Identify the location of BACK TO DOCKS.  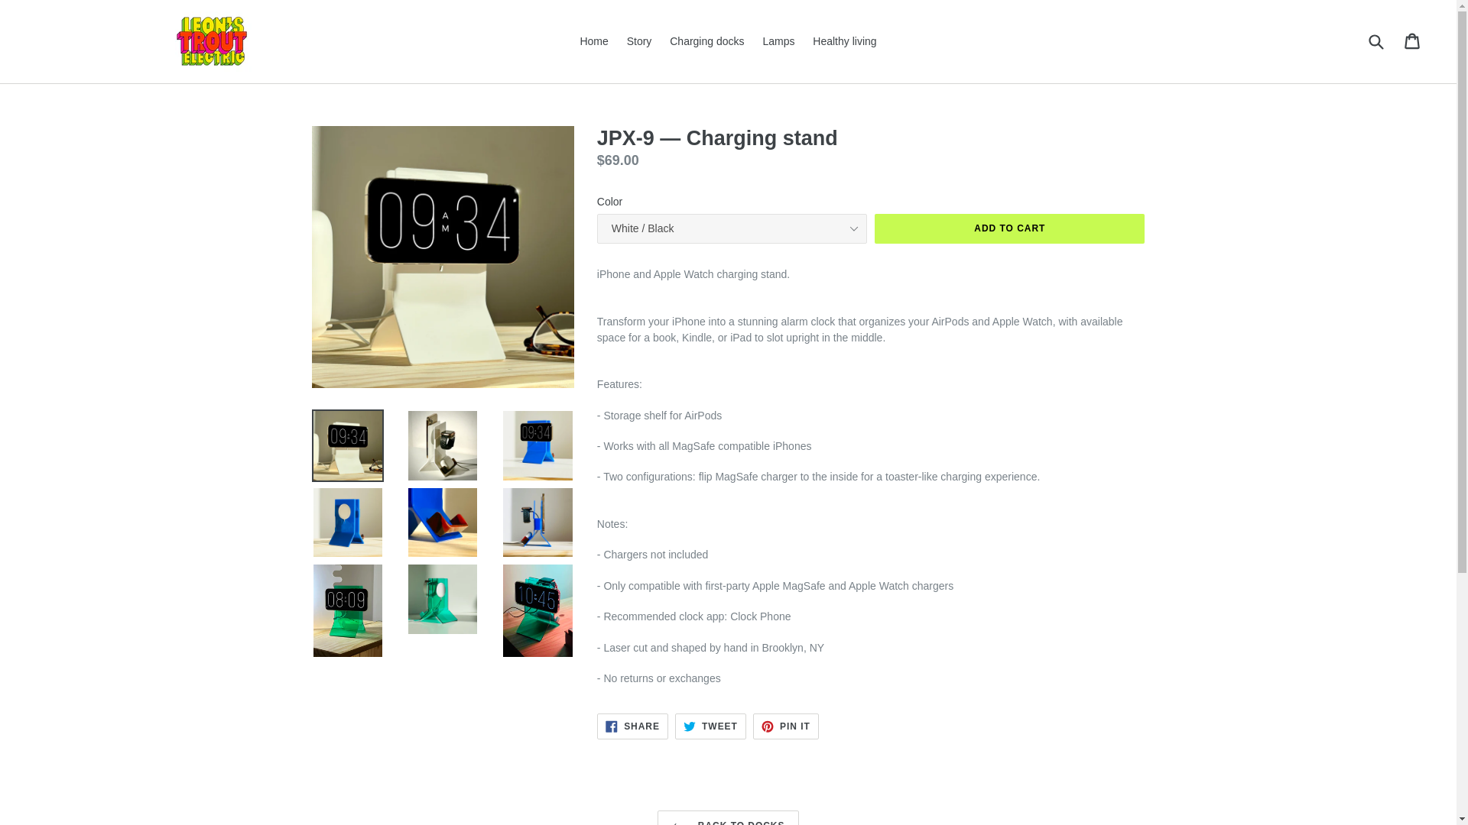
(786, 726).